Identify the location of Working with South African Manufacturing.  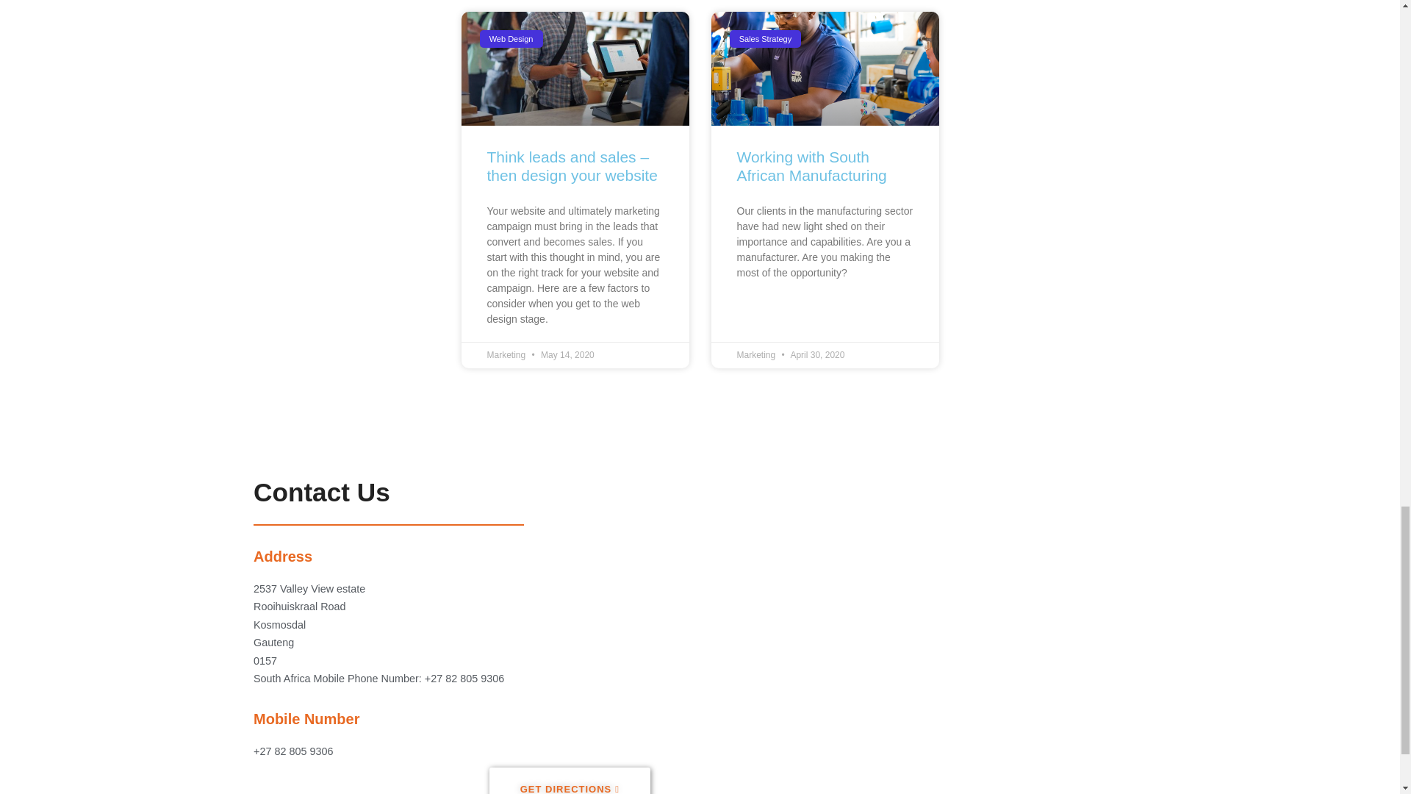
(811, 165).